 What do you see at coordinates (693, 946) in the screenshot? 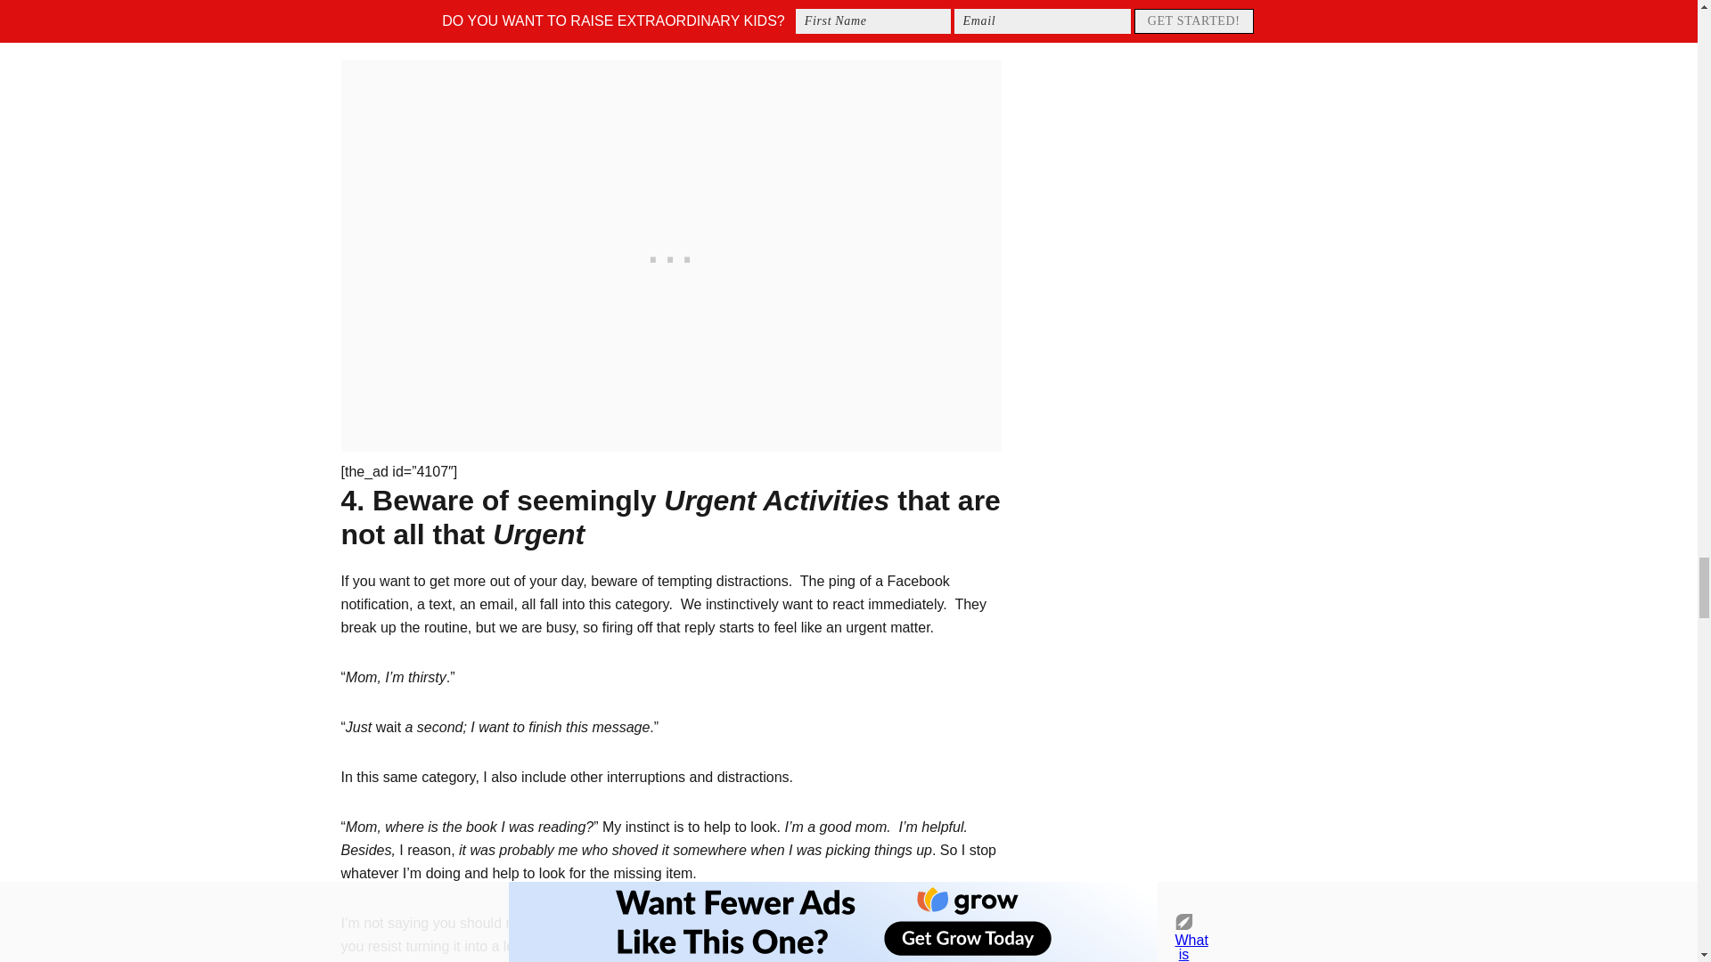
I see `moms teach` at bounding box center [693, 946].